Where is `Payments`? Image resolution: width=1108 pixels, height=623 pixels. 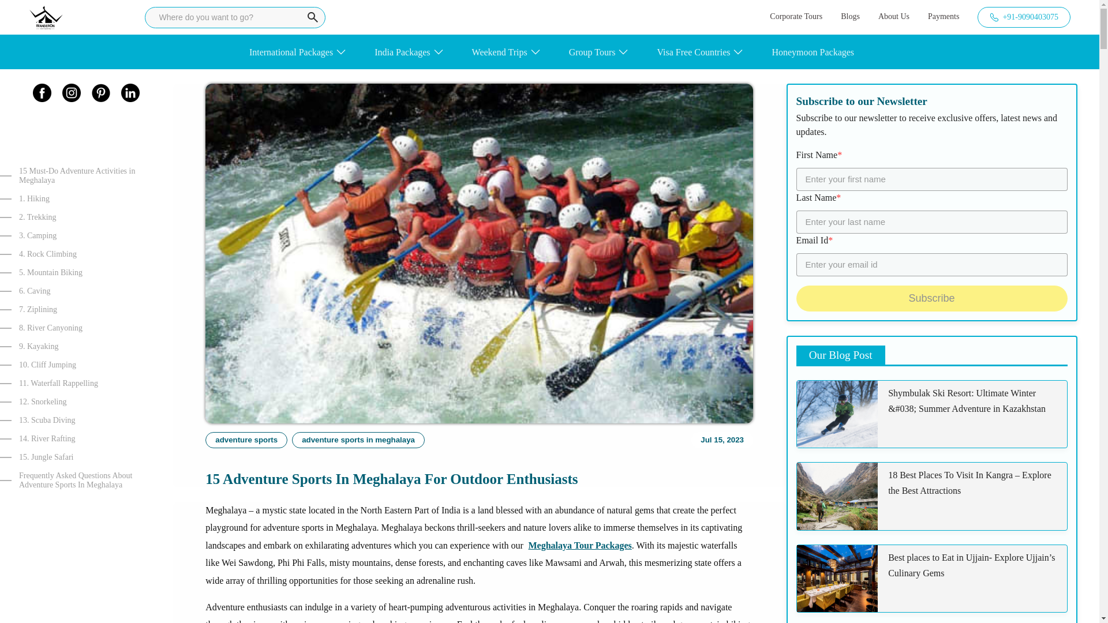
Payments is located at coordinates (944, 17).